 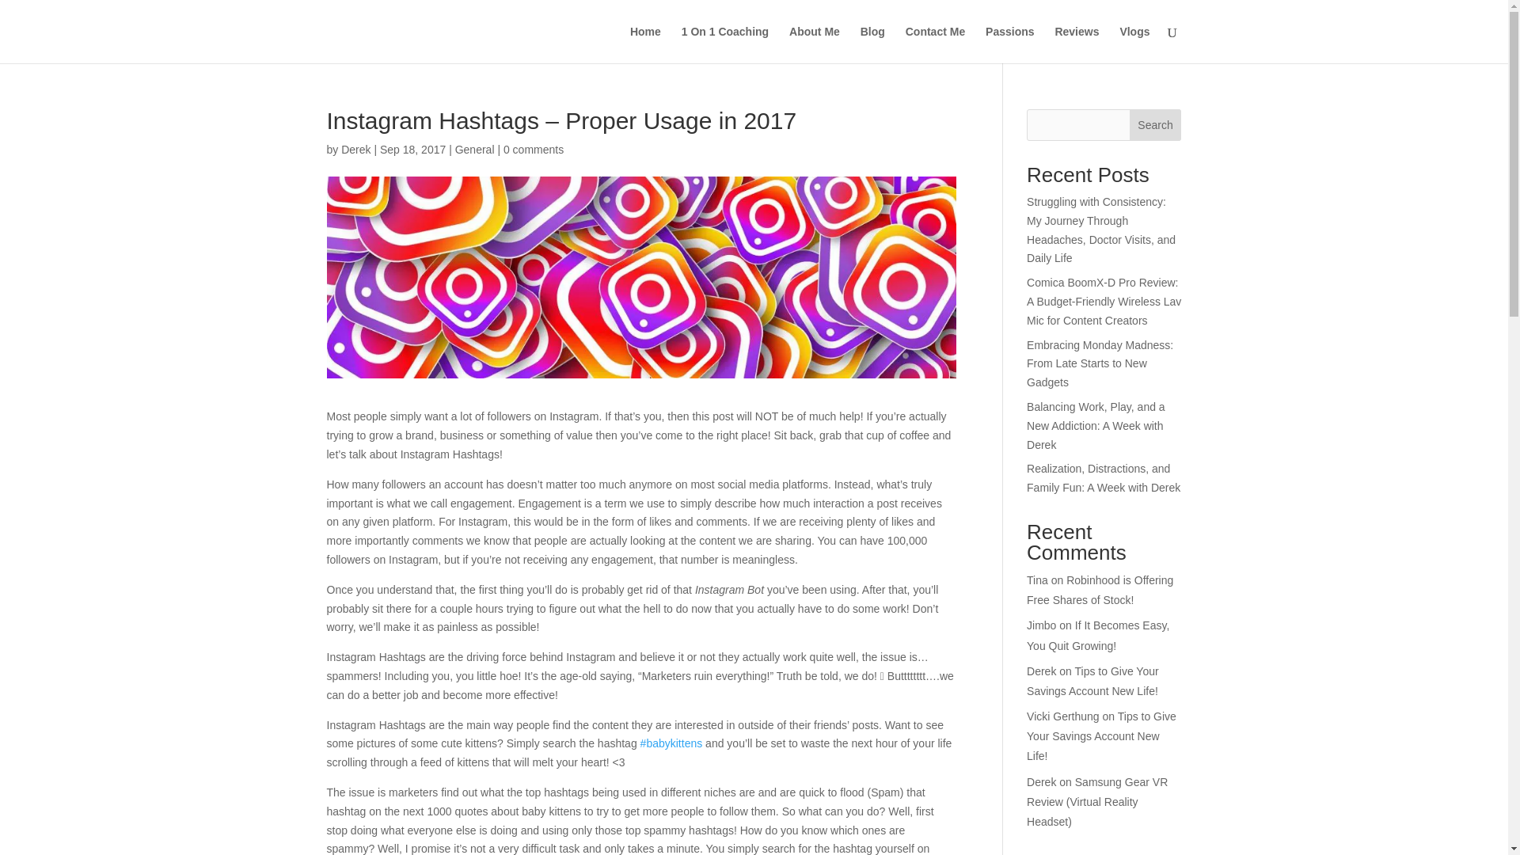 I want to click on If It Becomes Easy, You Quit Growing!, so click(x=1097, y=635).